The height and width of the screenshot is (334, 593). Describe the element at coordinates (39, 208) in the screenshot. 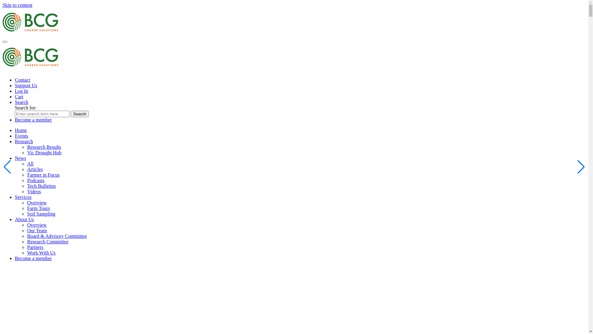

I see `Farm Tours` at that location.